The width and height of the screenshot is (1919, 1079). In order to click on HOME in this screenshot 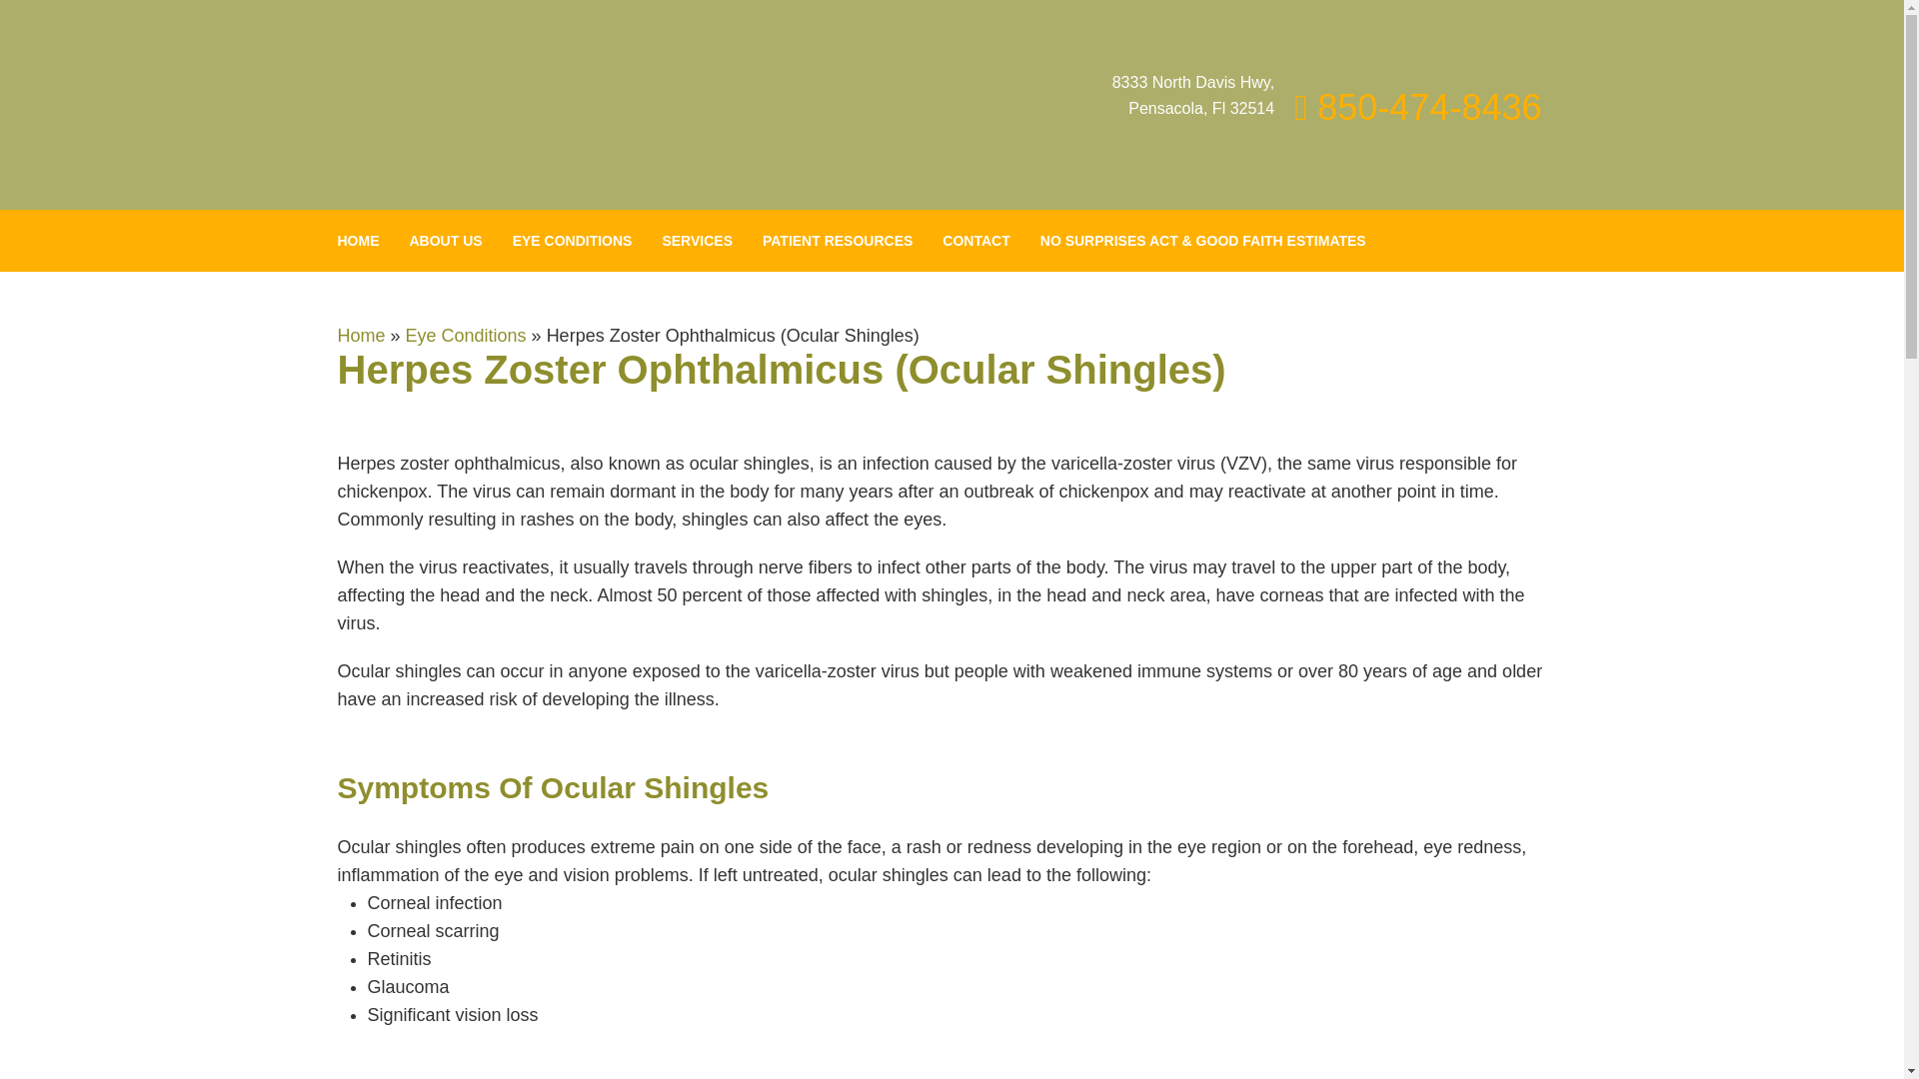, I will do `click(366, 240)`.